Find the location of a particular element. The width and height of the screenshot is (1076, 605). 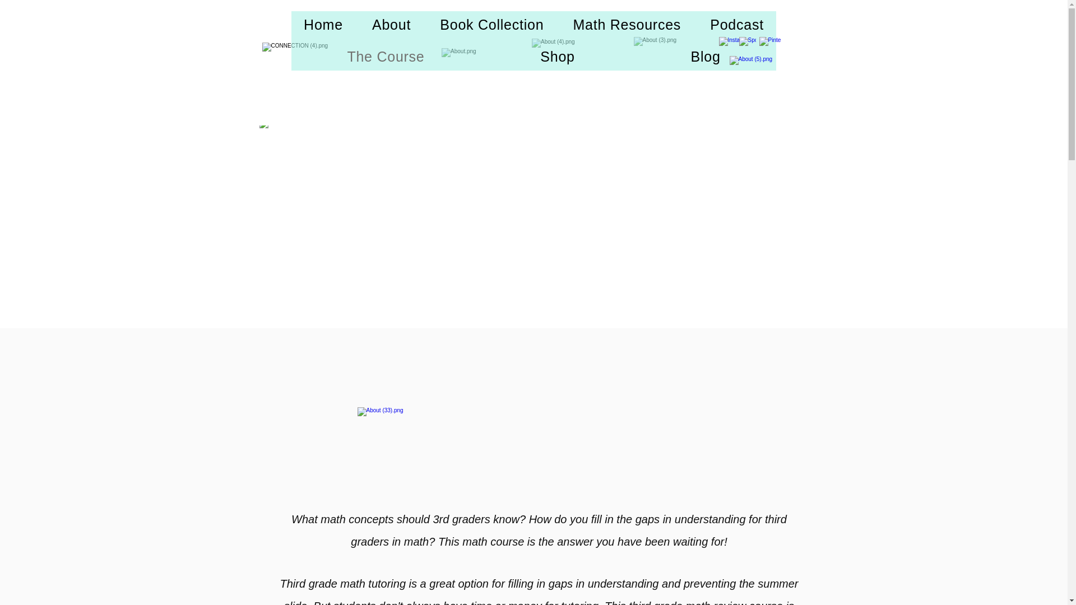

Shop is located at coordinates (558, 57).